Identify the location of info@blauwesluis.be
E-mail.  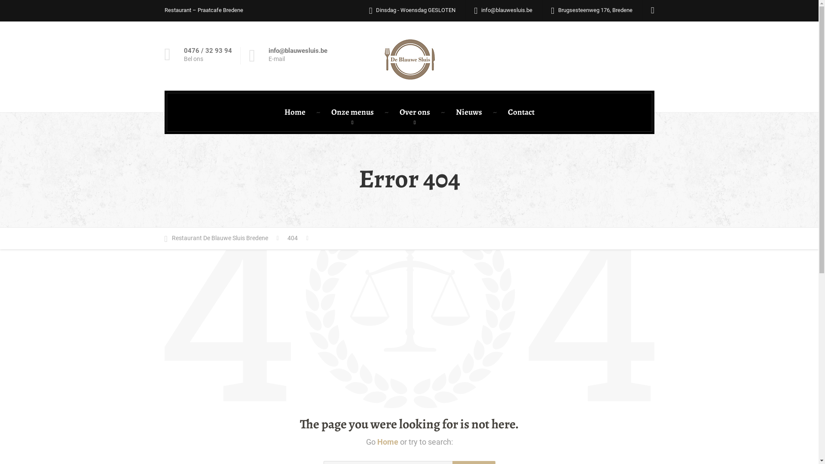
(288, 56).